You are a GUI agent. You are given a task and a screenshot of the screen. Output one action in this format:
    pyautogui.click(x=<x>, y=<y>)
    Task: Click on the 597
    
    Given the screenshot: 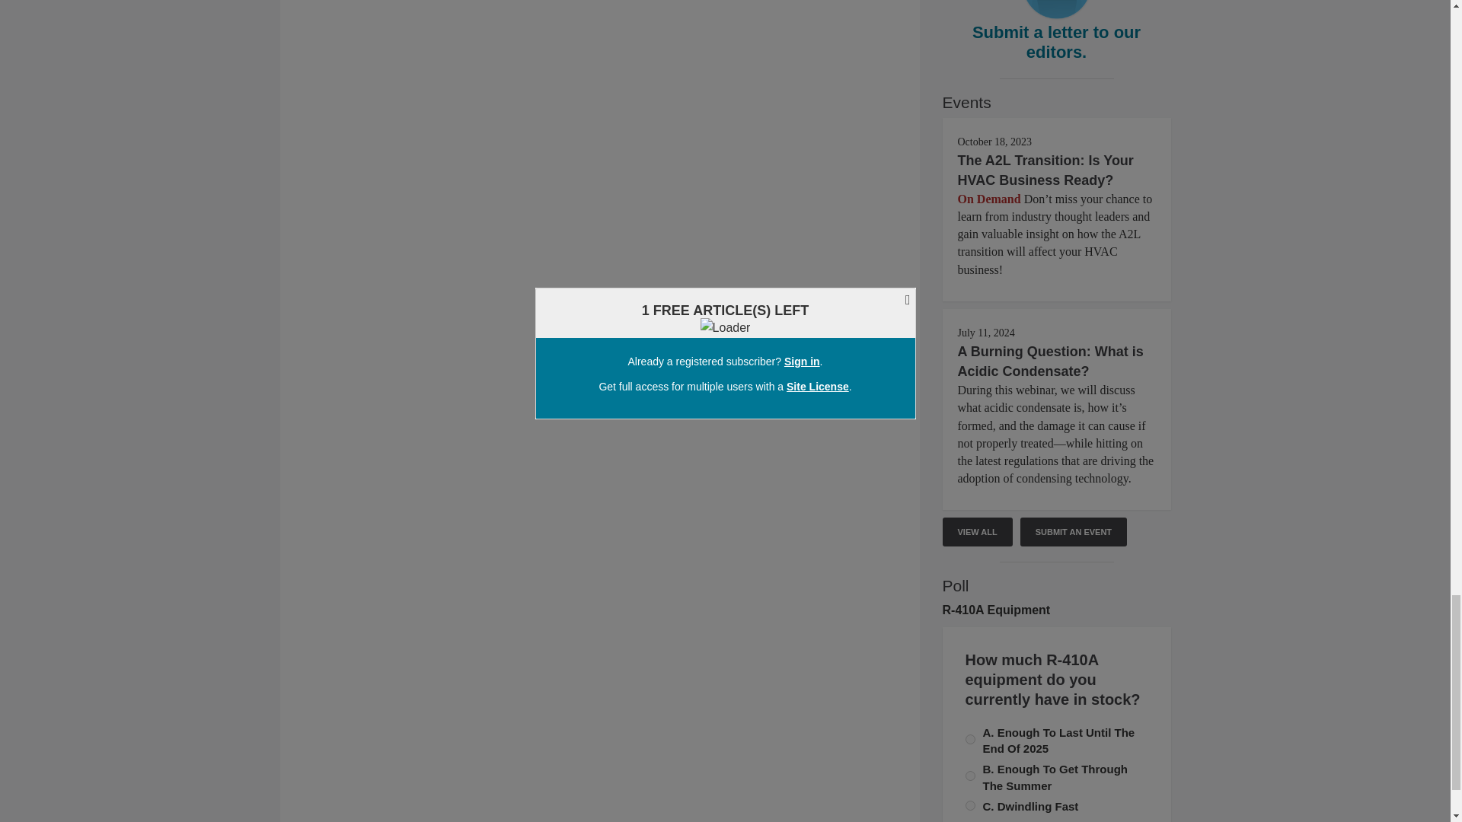 What is the action you would take?
    pyautogui.click(x=970, y=740)
    